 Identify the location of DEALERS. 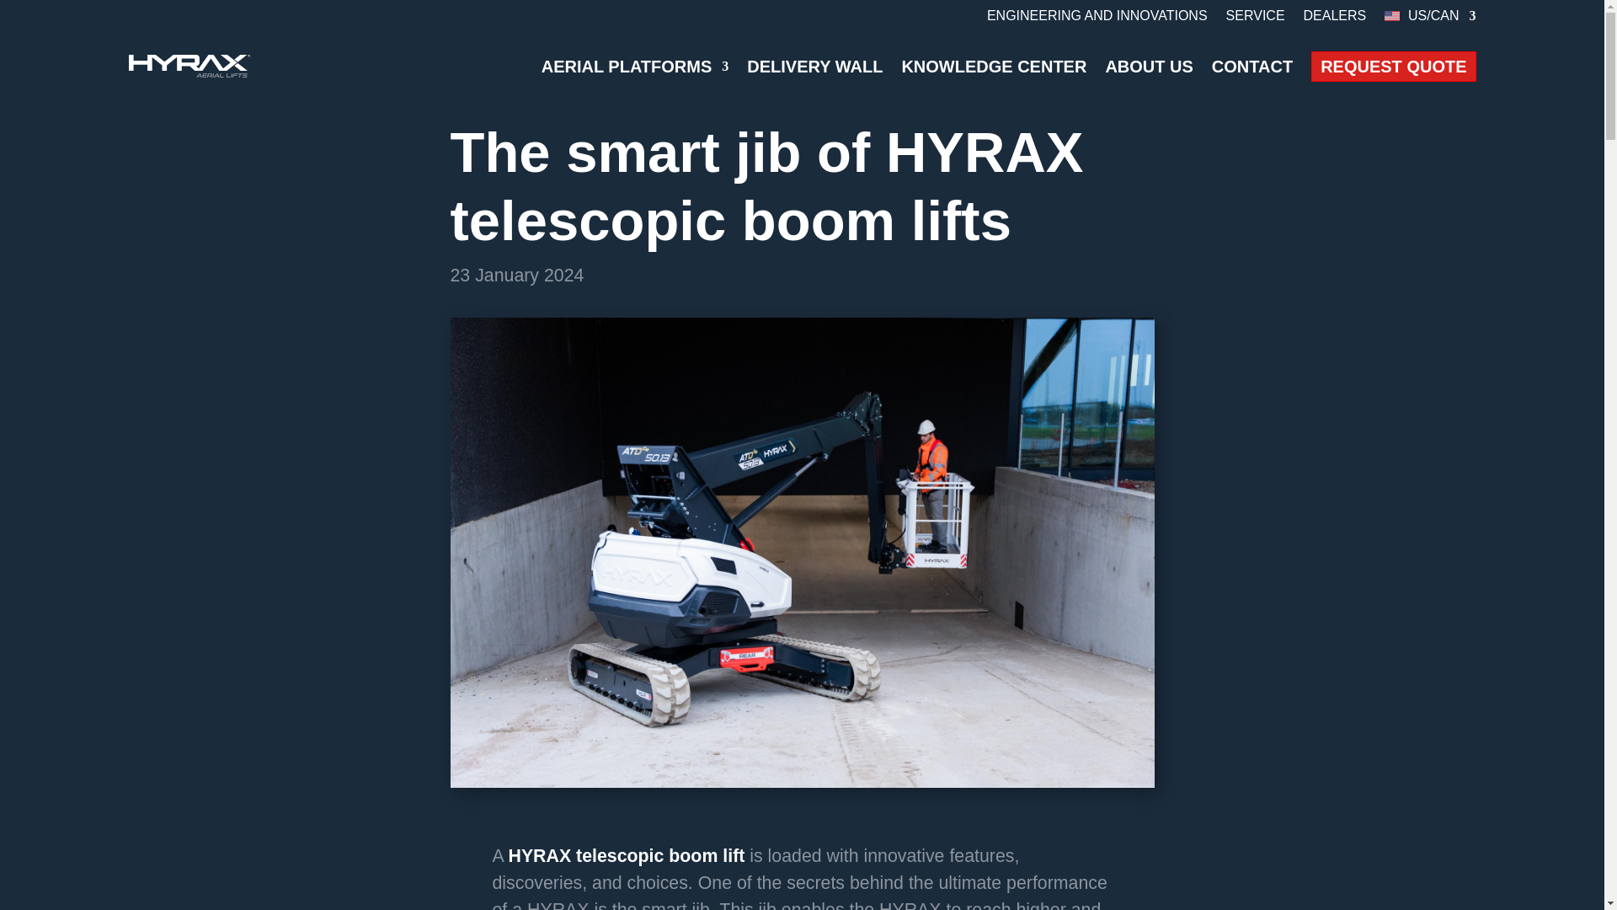
(1334, 19).